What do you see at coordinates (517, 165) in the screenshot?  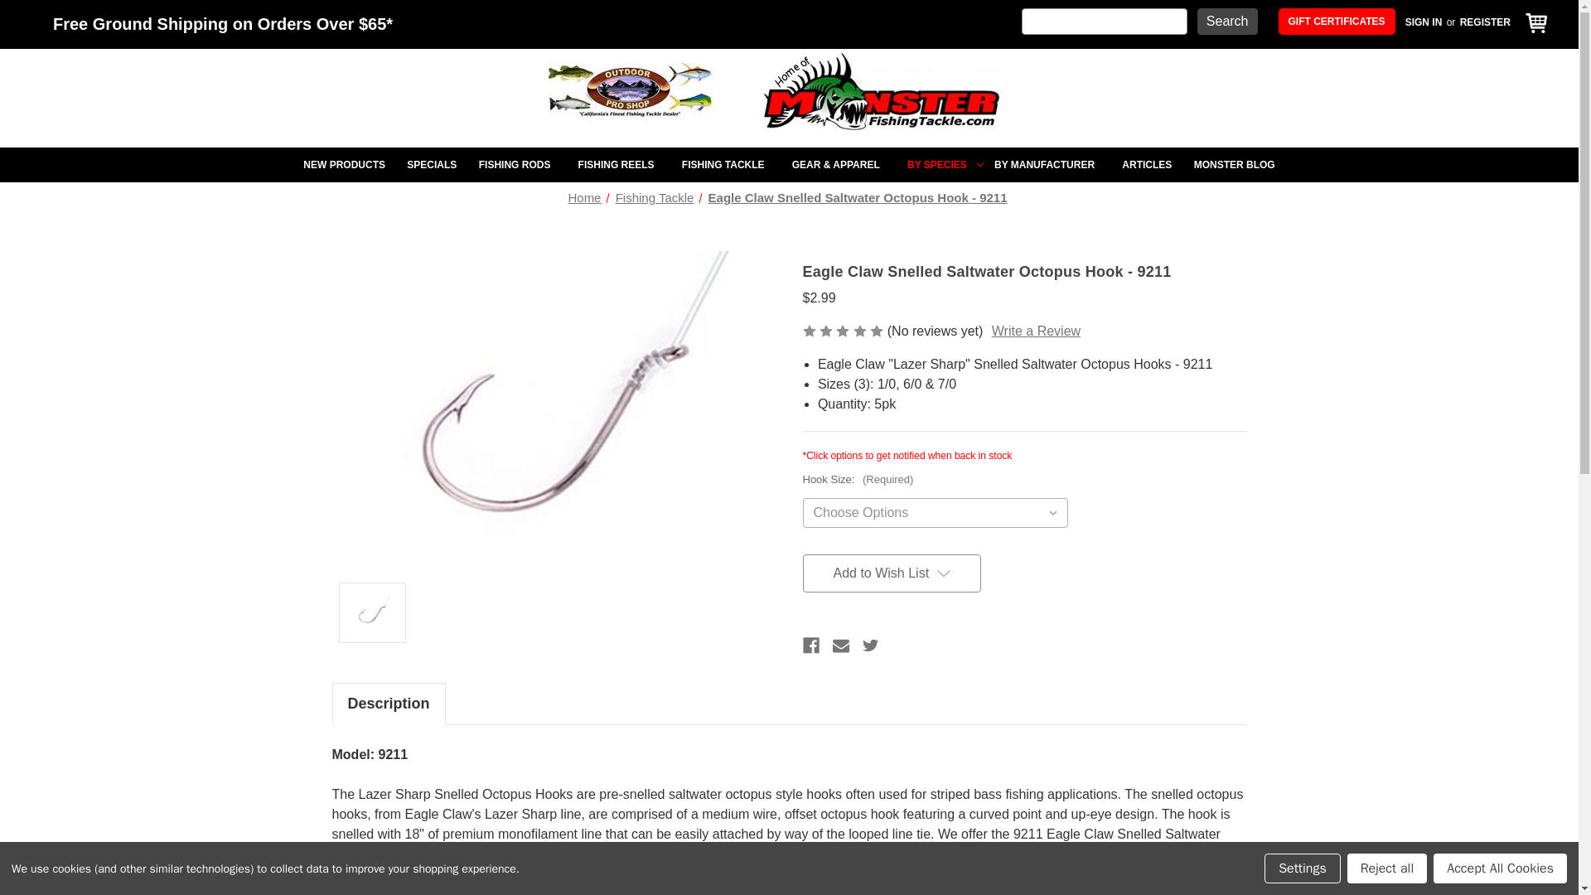 I see `FISHING RODS` at bounding box center [517, 165].